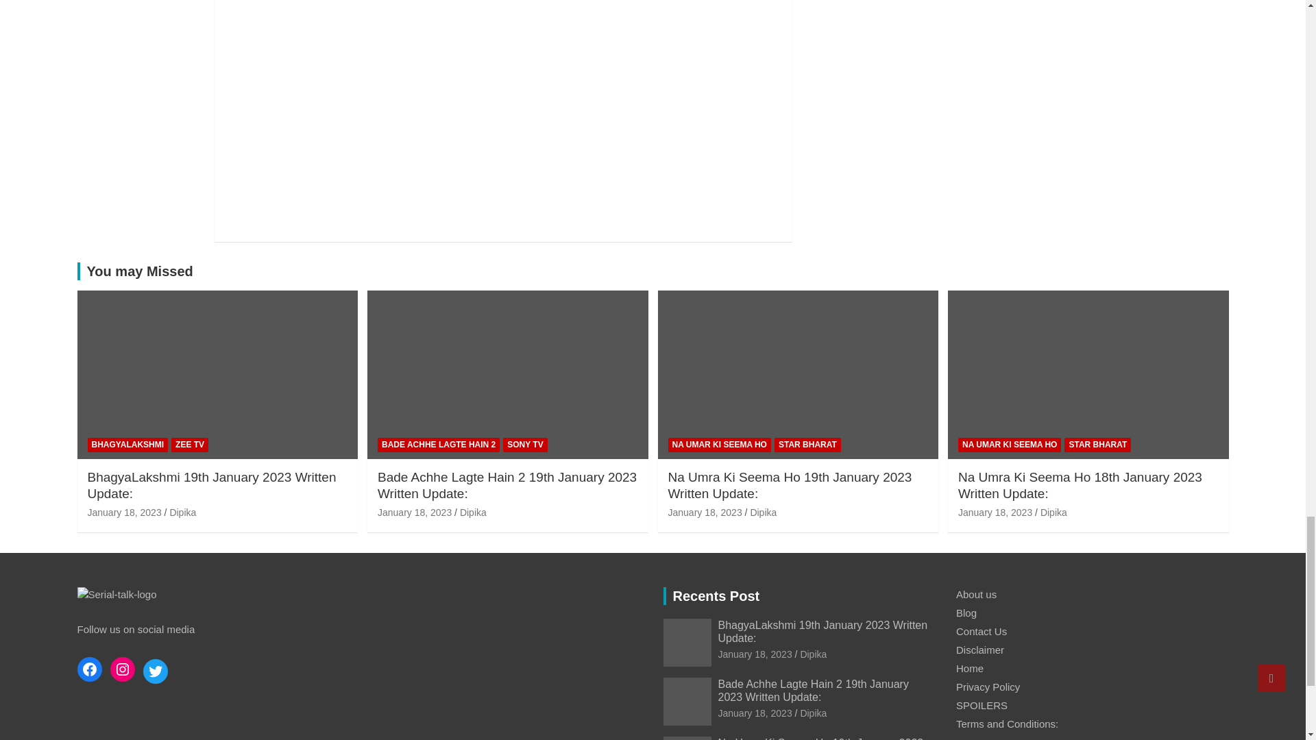 This screenshot has width=1316, height=740. Describe the element at coordinates (755, 713) in the screenshot. I see `Bade Achhe Lagte Hain 2 19th January 2023 Written Update:` at that location.